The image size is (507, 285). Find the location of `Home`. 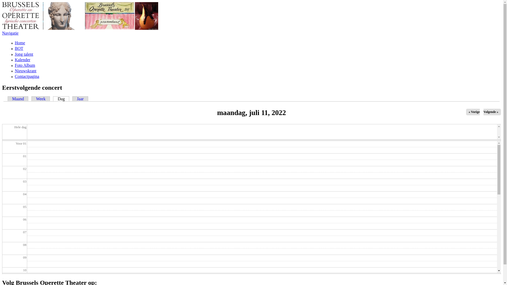

Home is located at coordinates (20, 43).